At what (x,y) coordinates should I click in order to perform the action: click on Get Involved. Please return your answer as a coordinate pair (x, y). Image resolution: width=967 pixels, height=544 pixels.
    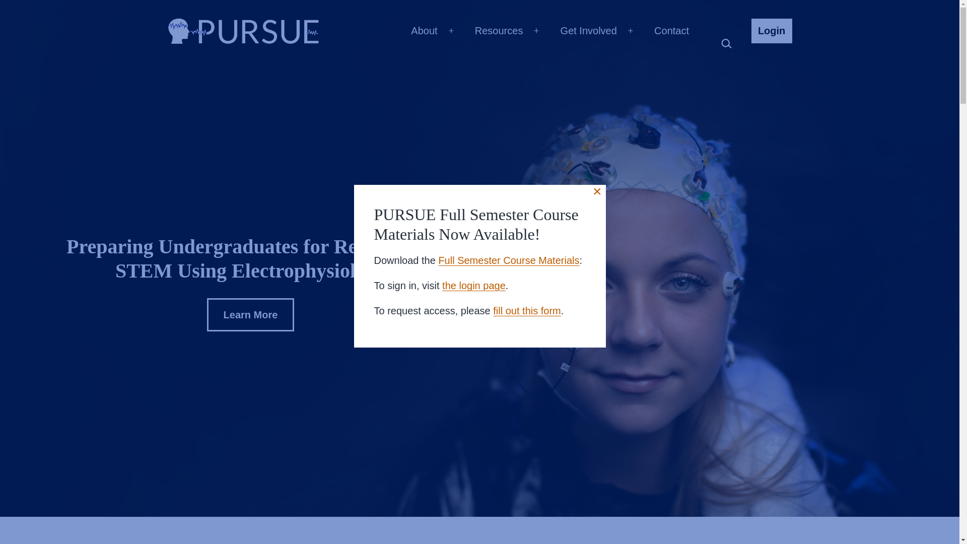
    Looking at the image, I should click on (588, 30).